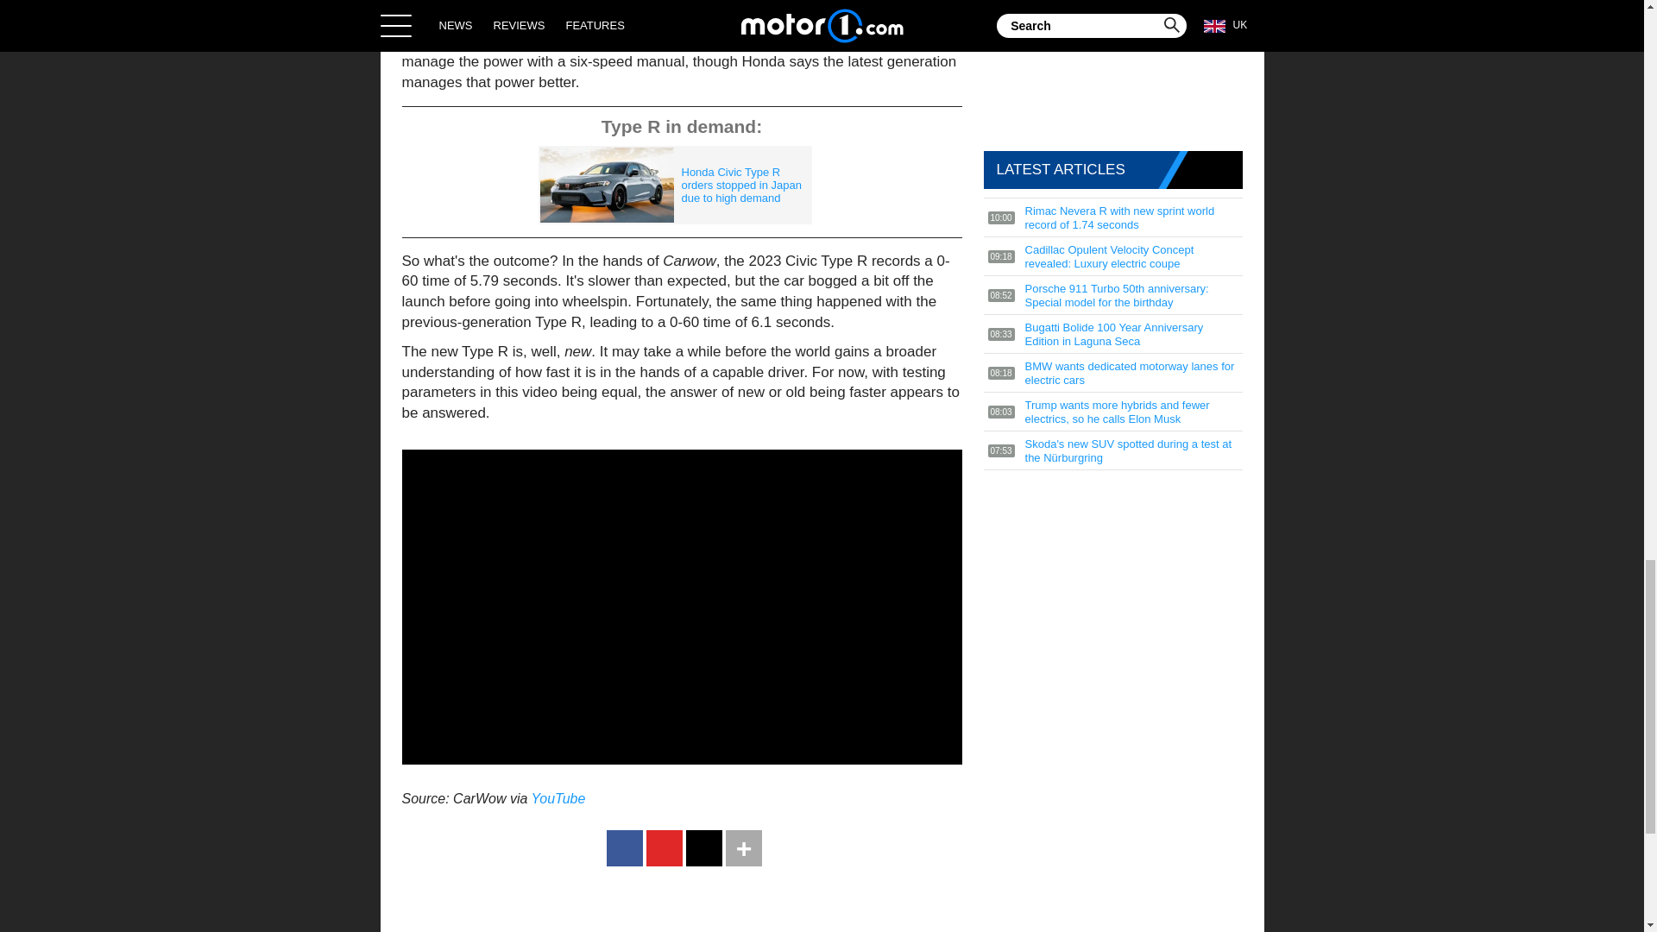 This screenshot has height=932, width=1657. Describe the element at coordinates (559, 798) in the screenshot. I see `YouTube` at that location.